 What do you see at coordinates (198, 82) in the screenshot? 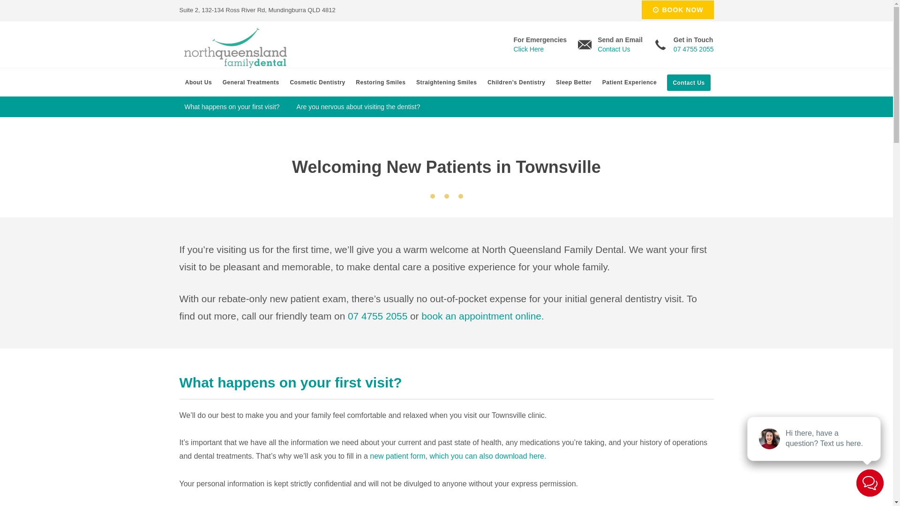
I see `About Us` at bounding box center [198, 82].